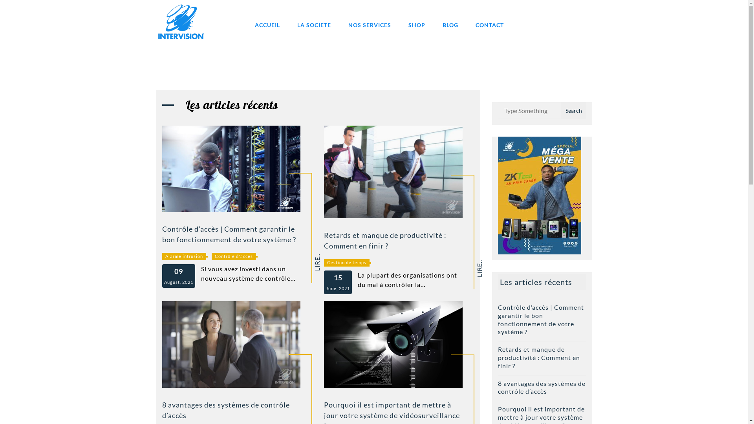 This screenshot has height=424, width=754. What do you see at coordinates (314, 25) in the screenshot?
I see `LA SOCIETE` at bounding box center [314, 25].